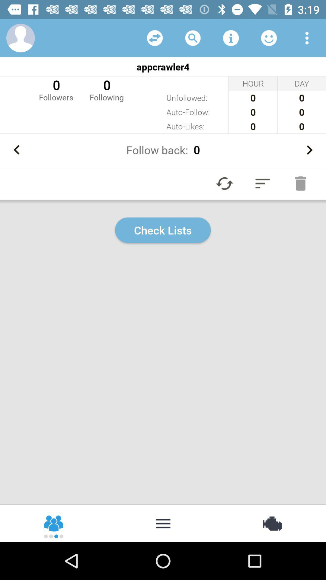 This screenshot has height=580, width=326. Describe the element at coordinates (231, 38) in the screenshot. I see `information option` at that location.